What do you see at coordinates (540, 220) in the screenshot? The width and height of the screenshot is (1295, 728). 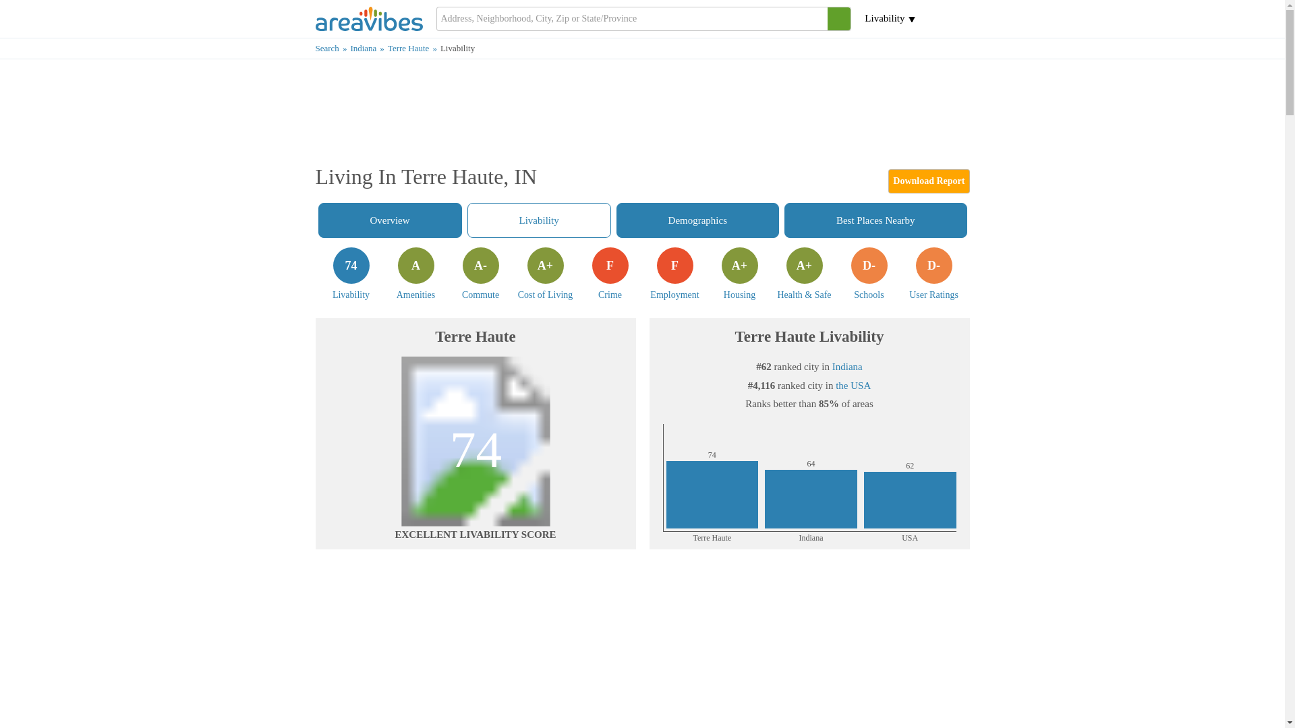 I see `Demographics` at bounding box center [540, 220].